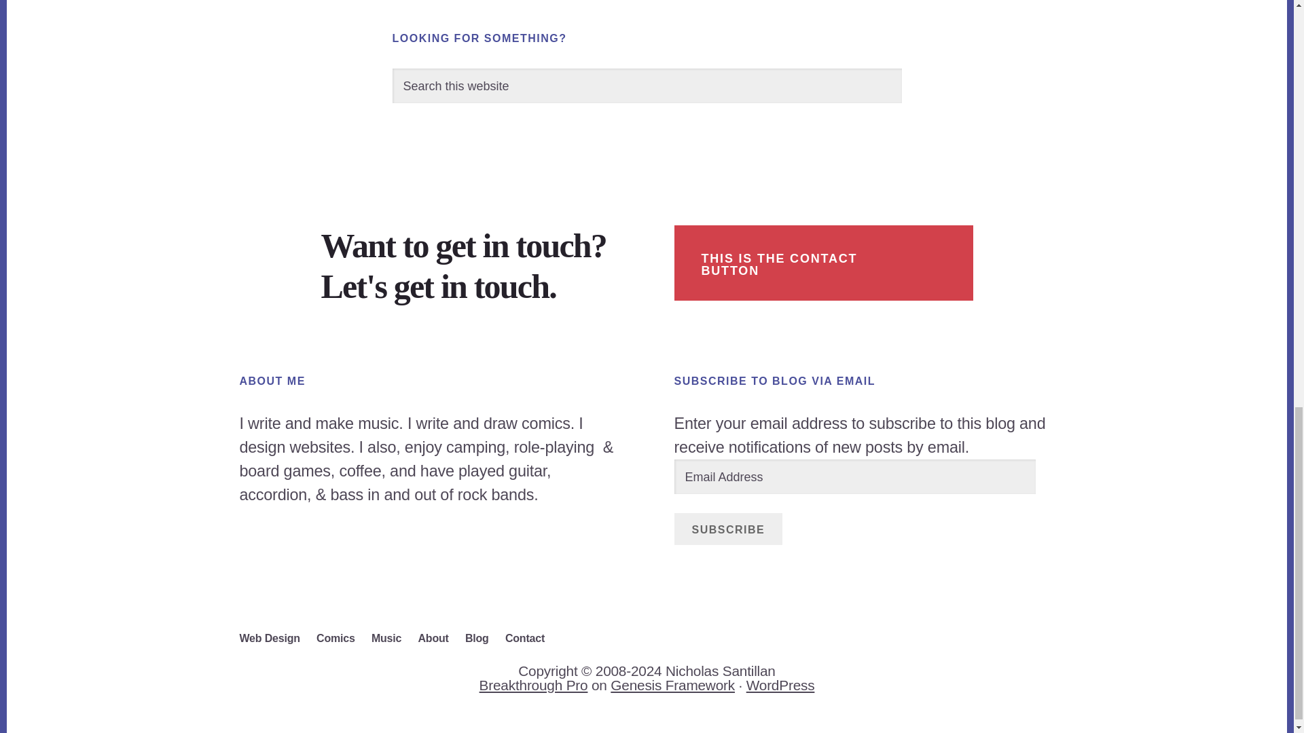 This screenshot has width=1304, height=733. Describe the element at coordinates (484, 639) in the screenshot. I see `Blog` at that location.